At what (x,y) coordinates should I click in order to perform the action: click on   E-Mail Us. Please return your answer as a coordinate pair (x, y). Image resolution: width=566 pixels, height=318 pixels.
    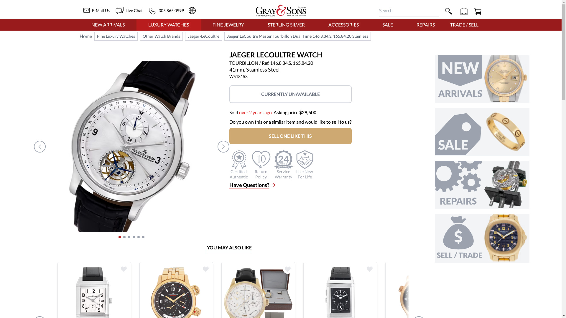
    Looking at the image, I should click on (95, 11).